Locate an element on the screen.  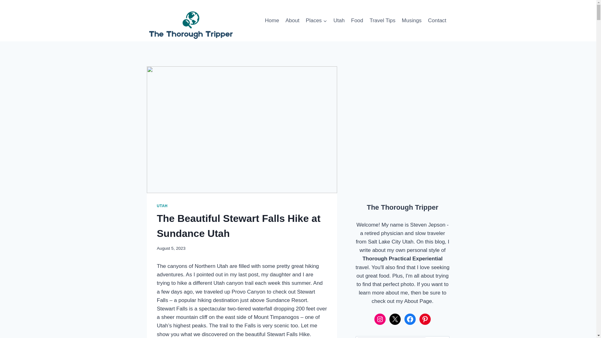
Travel Tips is located at coordinates (382, 21).